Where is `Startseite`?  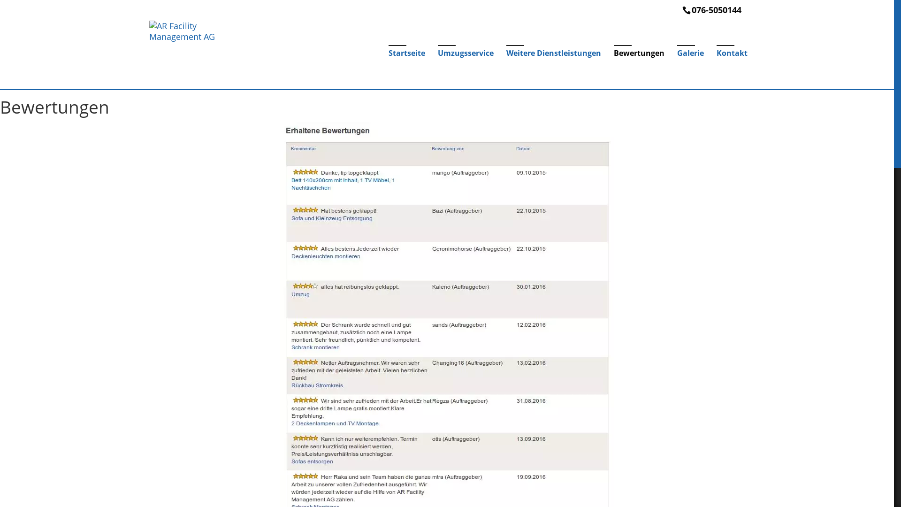
Startseite is located at coordinates (407, 69).